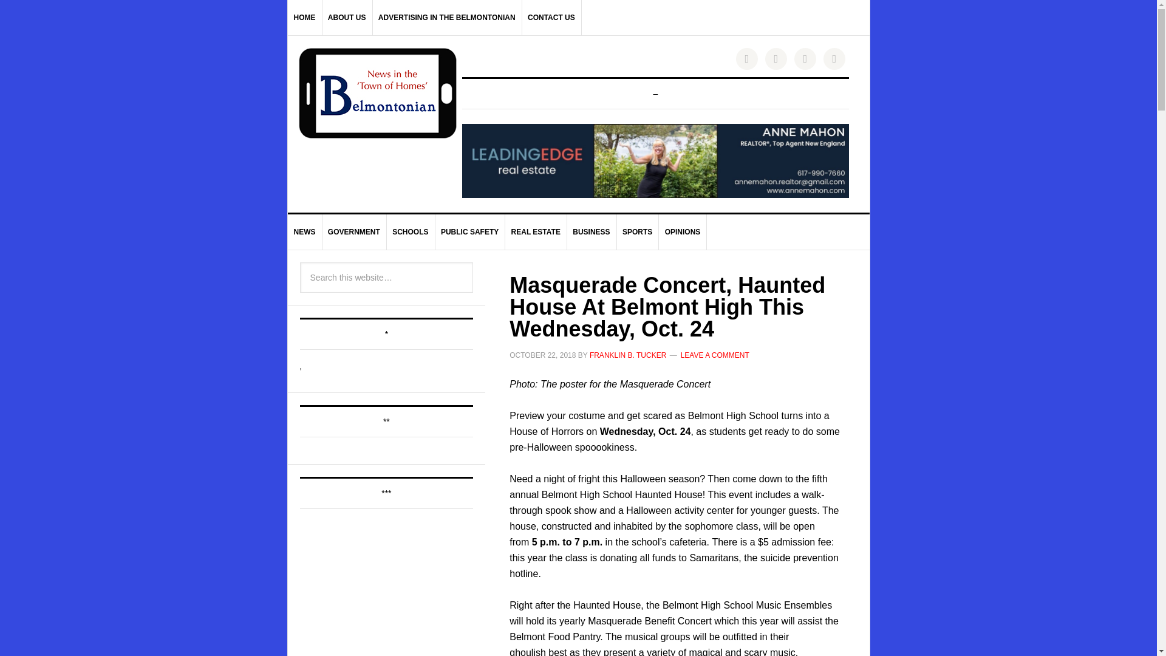 This screenshot has width=1166, height=656. Describe the element at coordinates (536, 232) in the screenshot. I see `REAL ESTATE` at that location.